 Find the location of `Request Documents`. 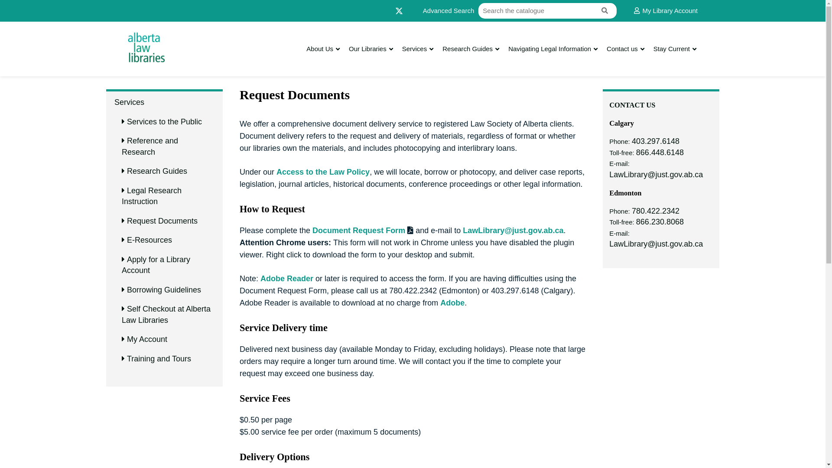

Request Documents is located at coordinates (162, 221).